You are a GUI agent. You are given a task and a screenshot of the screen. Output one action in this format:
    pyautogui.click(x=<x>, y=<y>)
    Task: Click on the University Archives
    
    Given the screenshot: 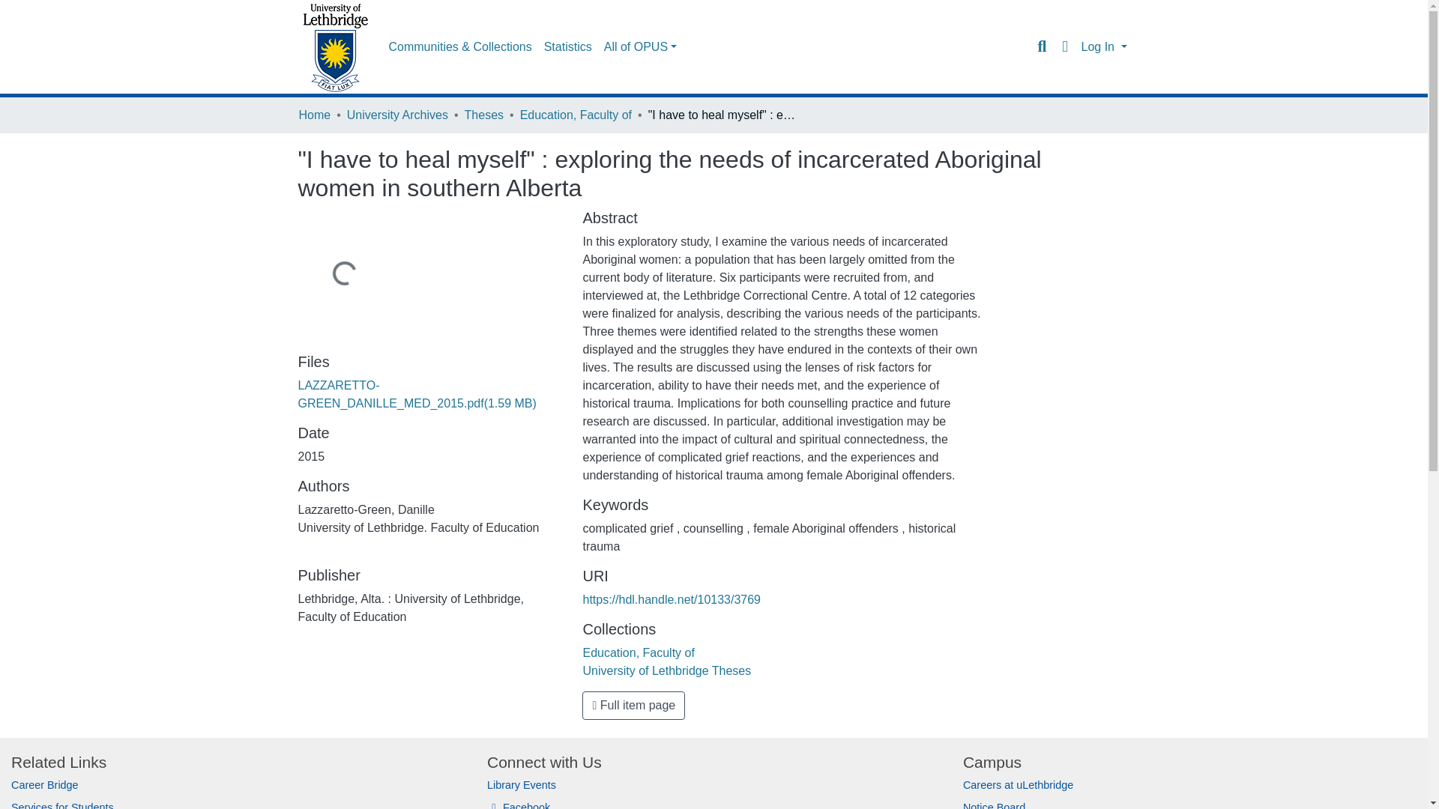 What is the action you would take?
    pyautogui.click(x=397, y=115)
    